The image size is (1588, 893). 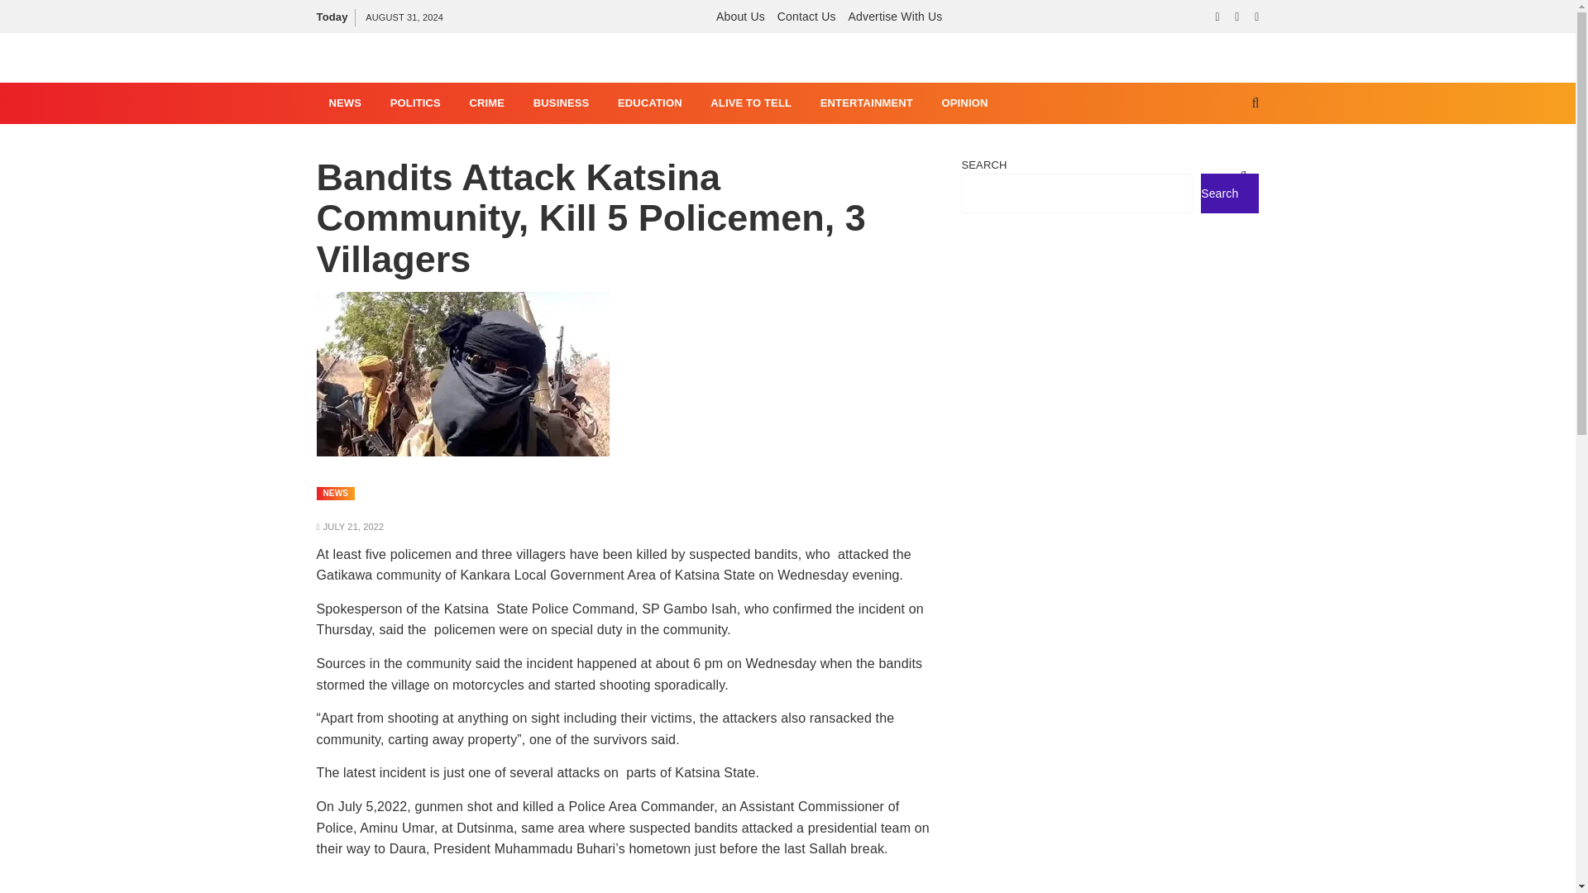 What do you see at coordinates (1205, 177) in the screenshot?
I see `Search` at bounding box center [1205, 177].